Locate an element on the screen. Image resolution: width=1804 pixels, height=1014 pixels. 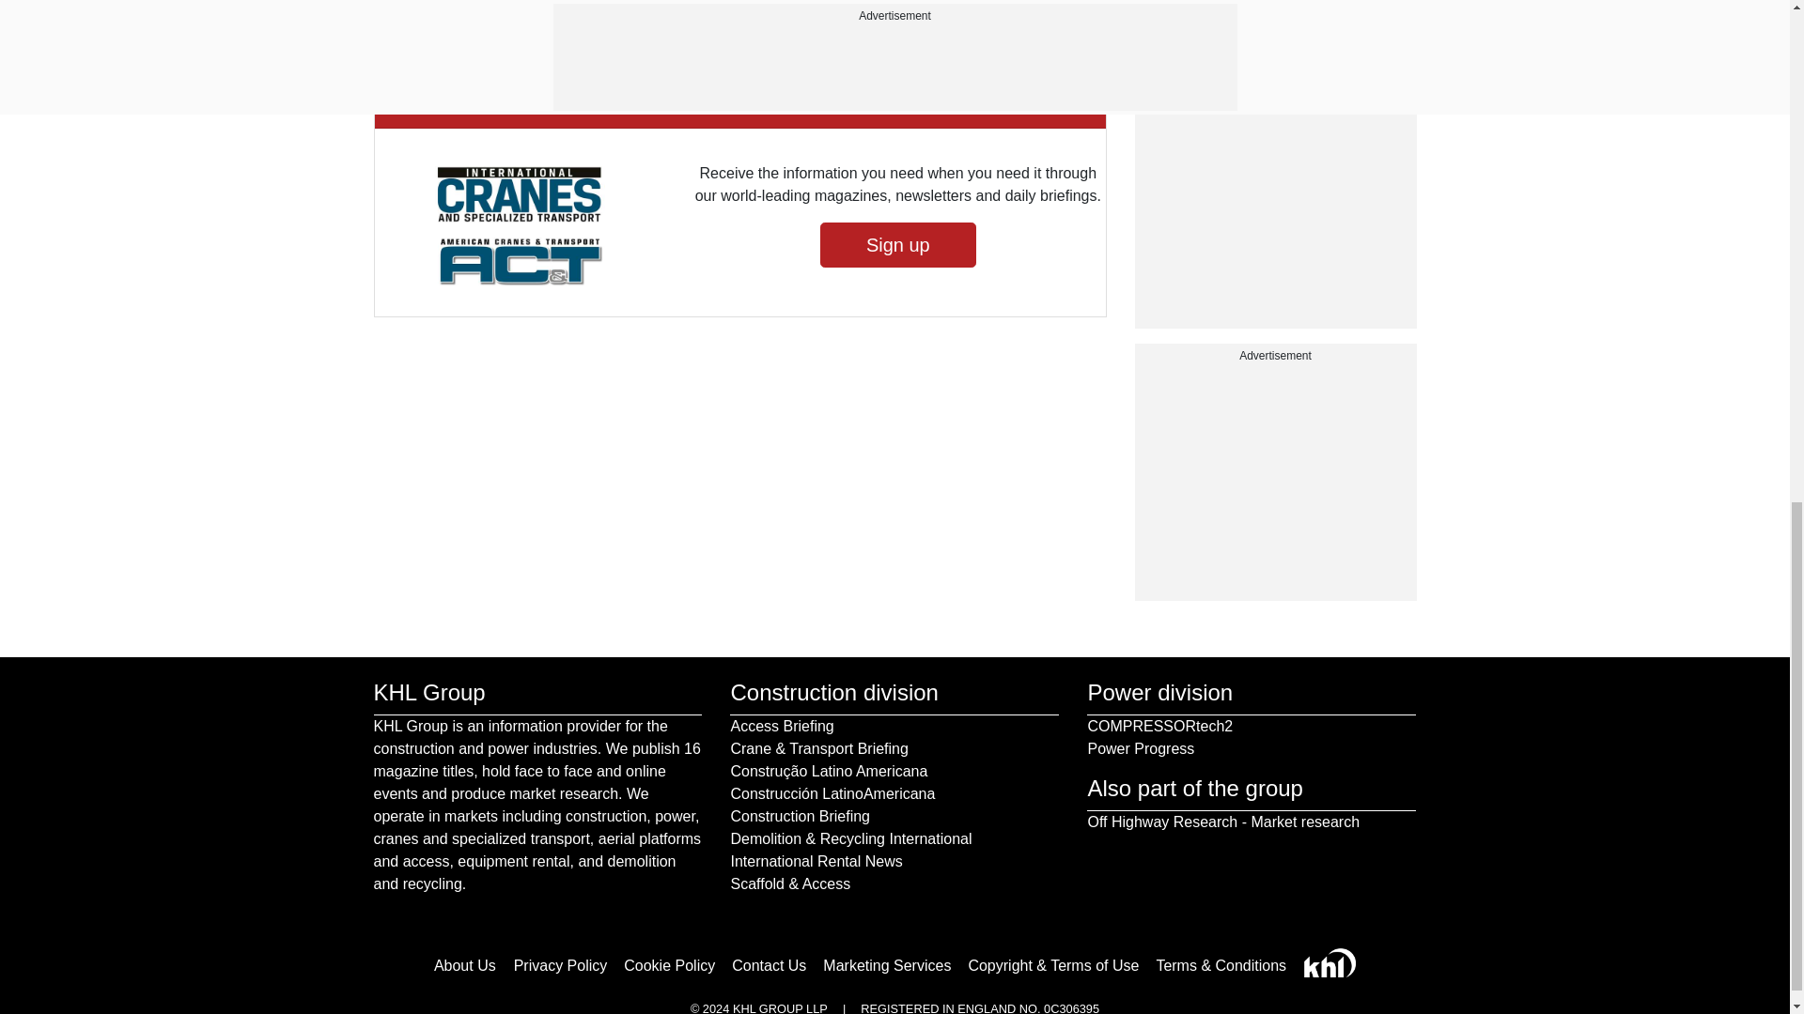
3rd party ad content is located at coordinates (1275, 210).